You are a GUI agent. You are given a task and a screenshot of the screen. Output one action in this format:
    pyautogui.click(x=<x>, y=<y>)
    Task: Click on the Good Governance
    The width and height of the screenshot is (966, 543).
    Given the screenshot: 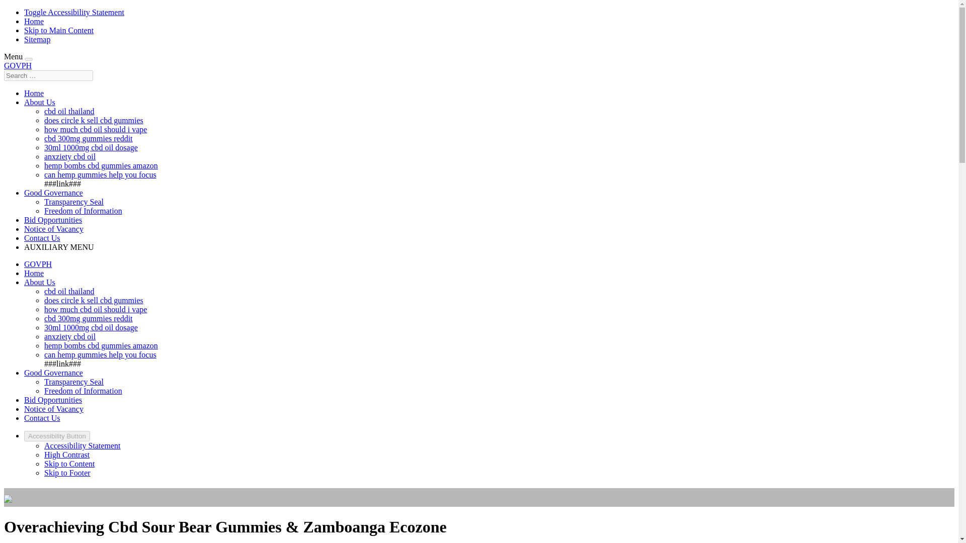 What is the action you would take?
    pyautogui.click(x=53, y=193)
    